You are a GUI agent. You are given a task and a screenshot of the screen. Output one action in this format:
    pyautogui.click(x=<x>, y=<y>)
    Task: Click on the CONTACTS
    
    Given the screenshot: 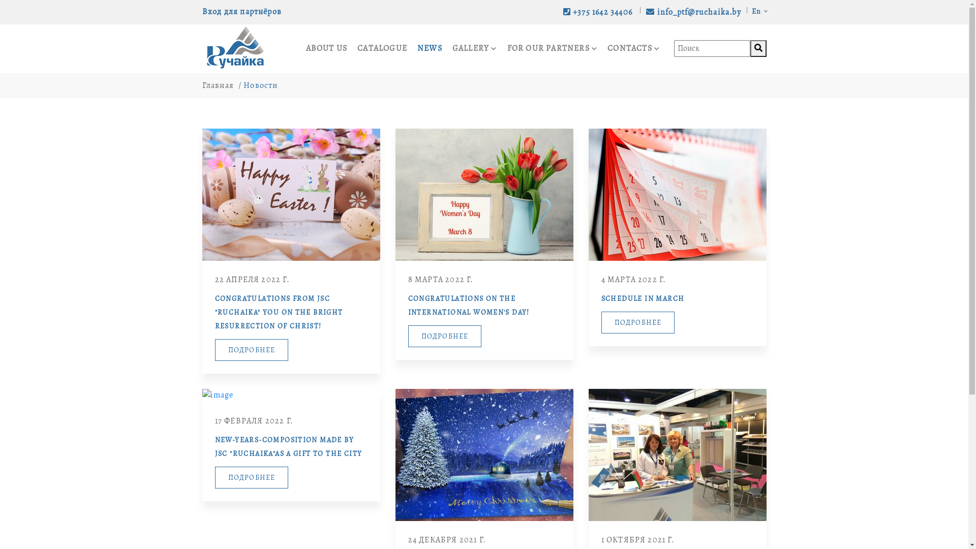 What is the action you would take?
    pyautogui.click(x=633, y=49)
    